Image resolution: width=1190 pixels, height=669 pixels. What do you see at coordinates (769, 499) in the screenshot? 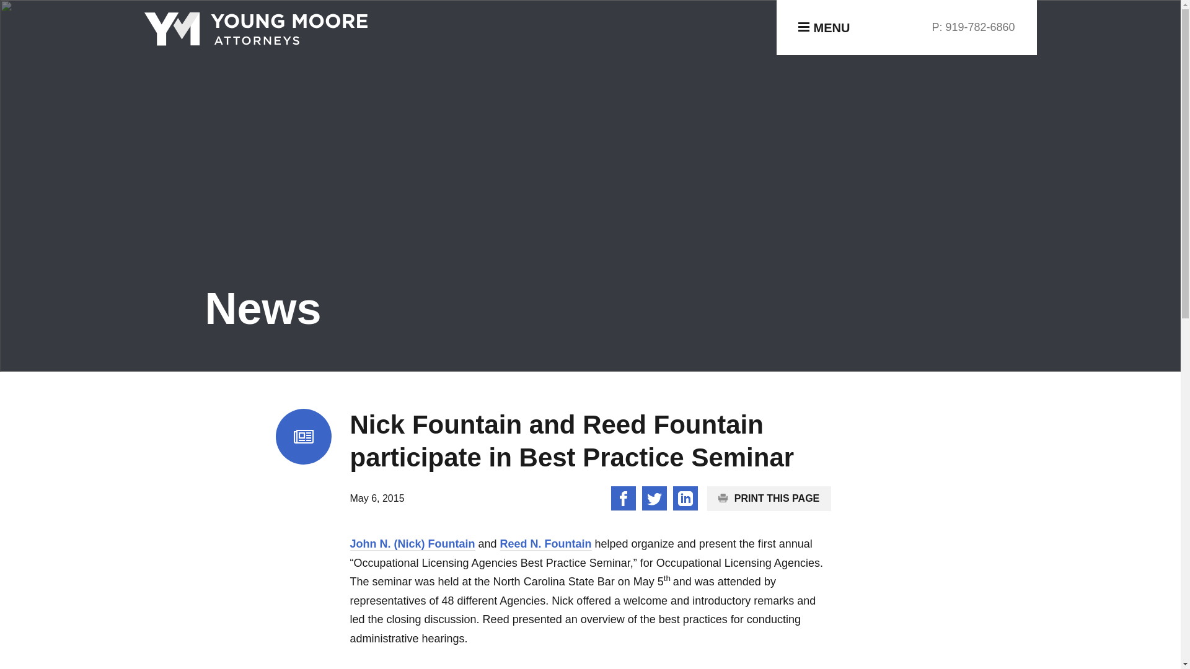
I see `PRINT THIS PAGE` at bounding box center [769, 499].